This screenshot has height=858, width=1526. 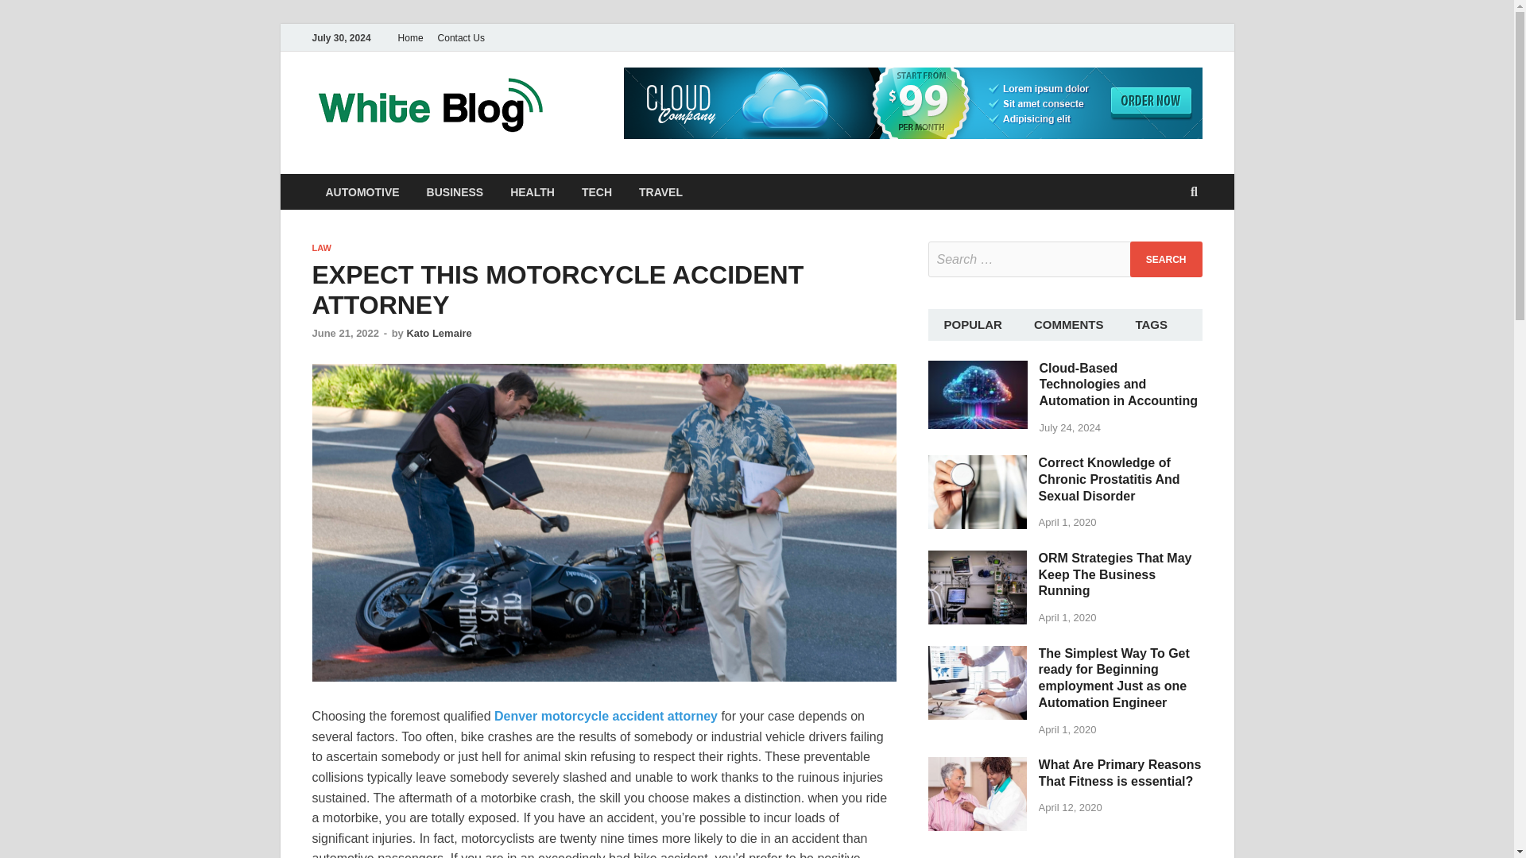 What do you see at coordinates (1166, 259) in the screenshot?
I see `Search` at bounding box center [1166, 259].